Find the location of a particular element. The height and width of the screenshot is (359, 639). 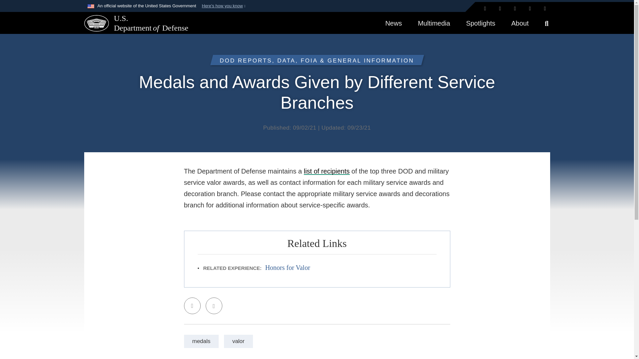

X is located at coordinates (485, 9).